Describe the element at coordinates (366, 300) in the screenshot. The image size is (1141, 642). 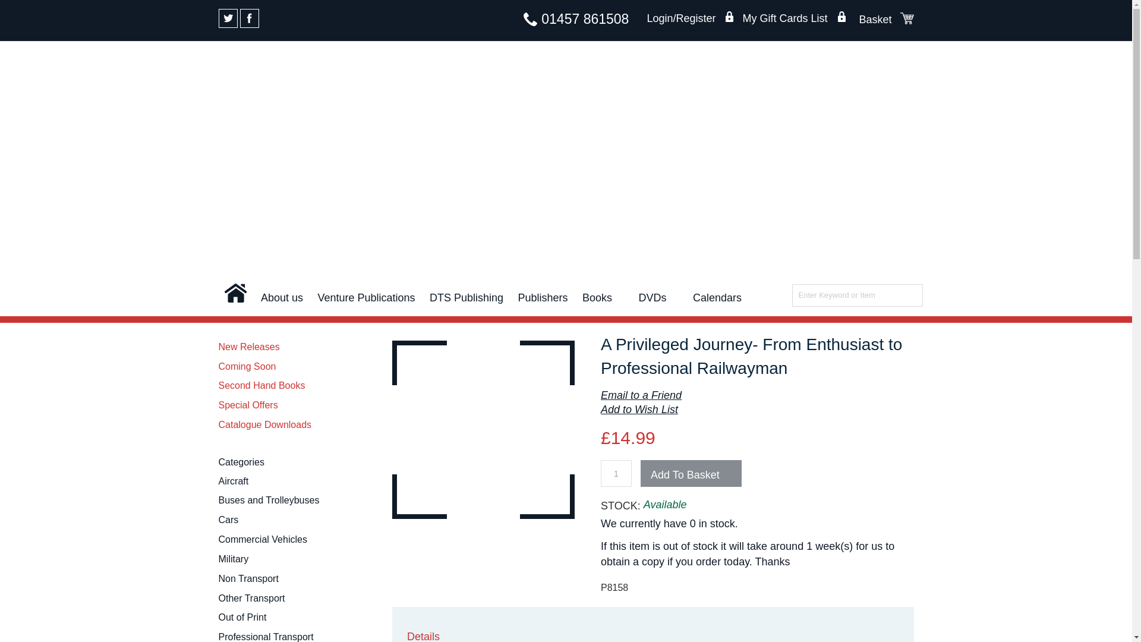
I see `Venture Publications` at that location.